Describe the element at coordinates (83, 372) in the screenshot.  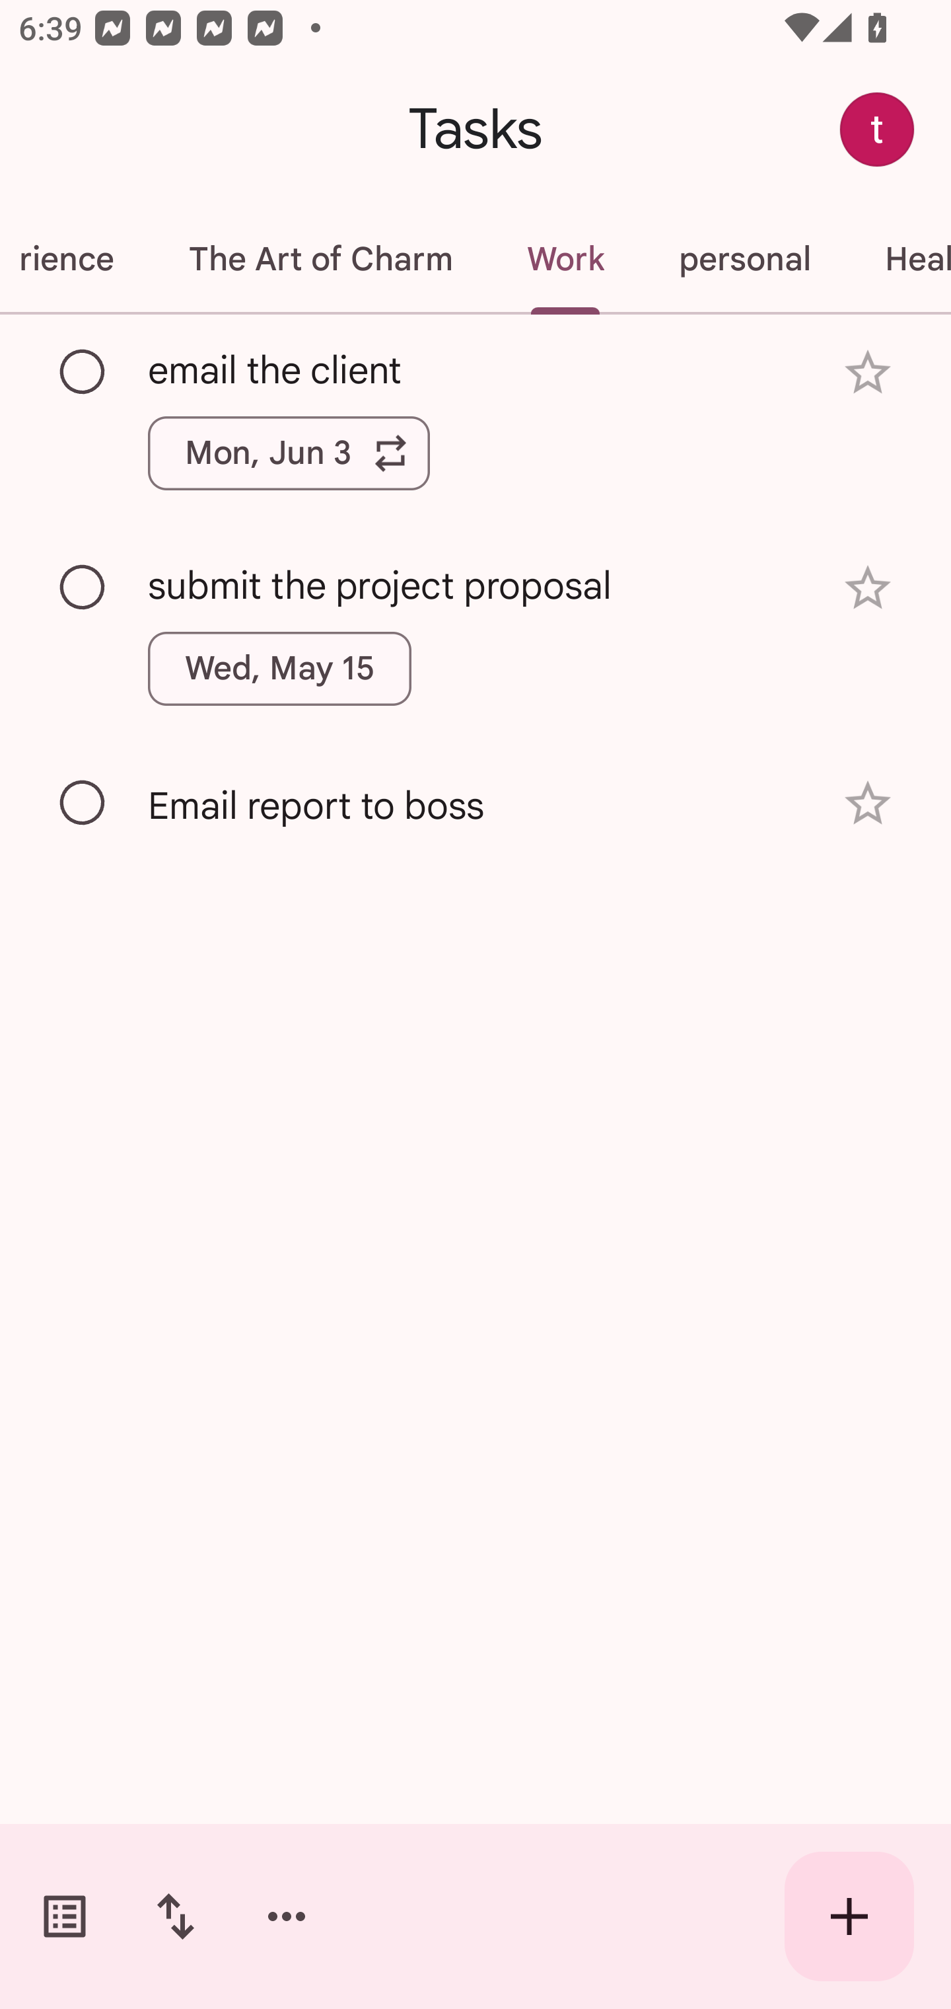
I see `Mark as complete` at that location.